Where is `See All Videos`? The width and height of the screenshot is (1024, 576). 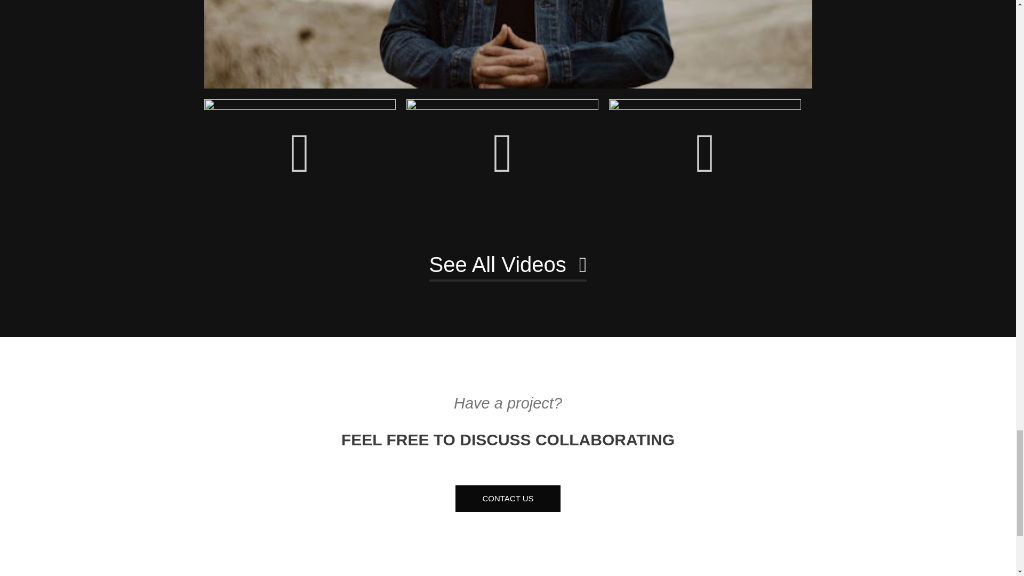 See All Videos is located at coordinates (508, 266).